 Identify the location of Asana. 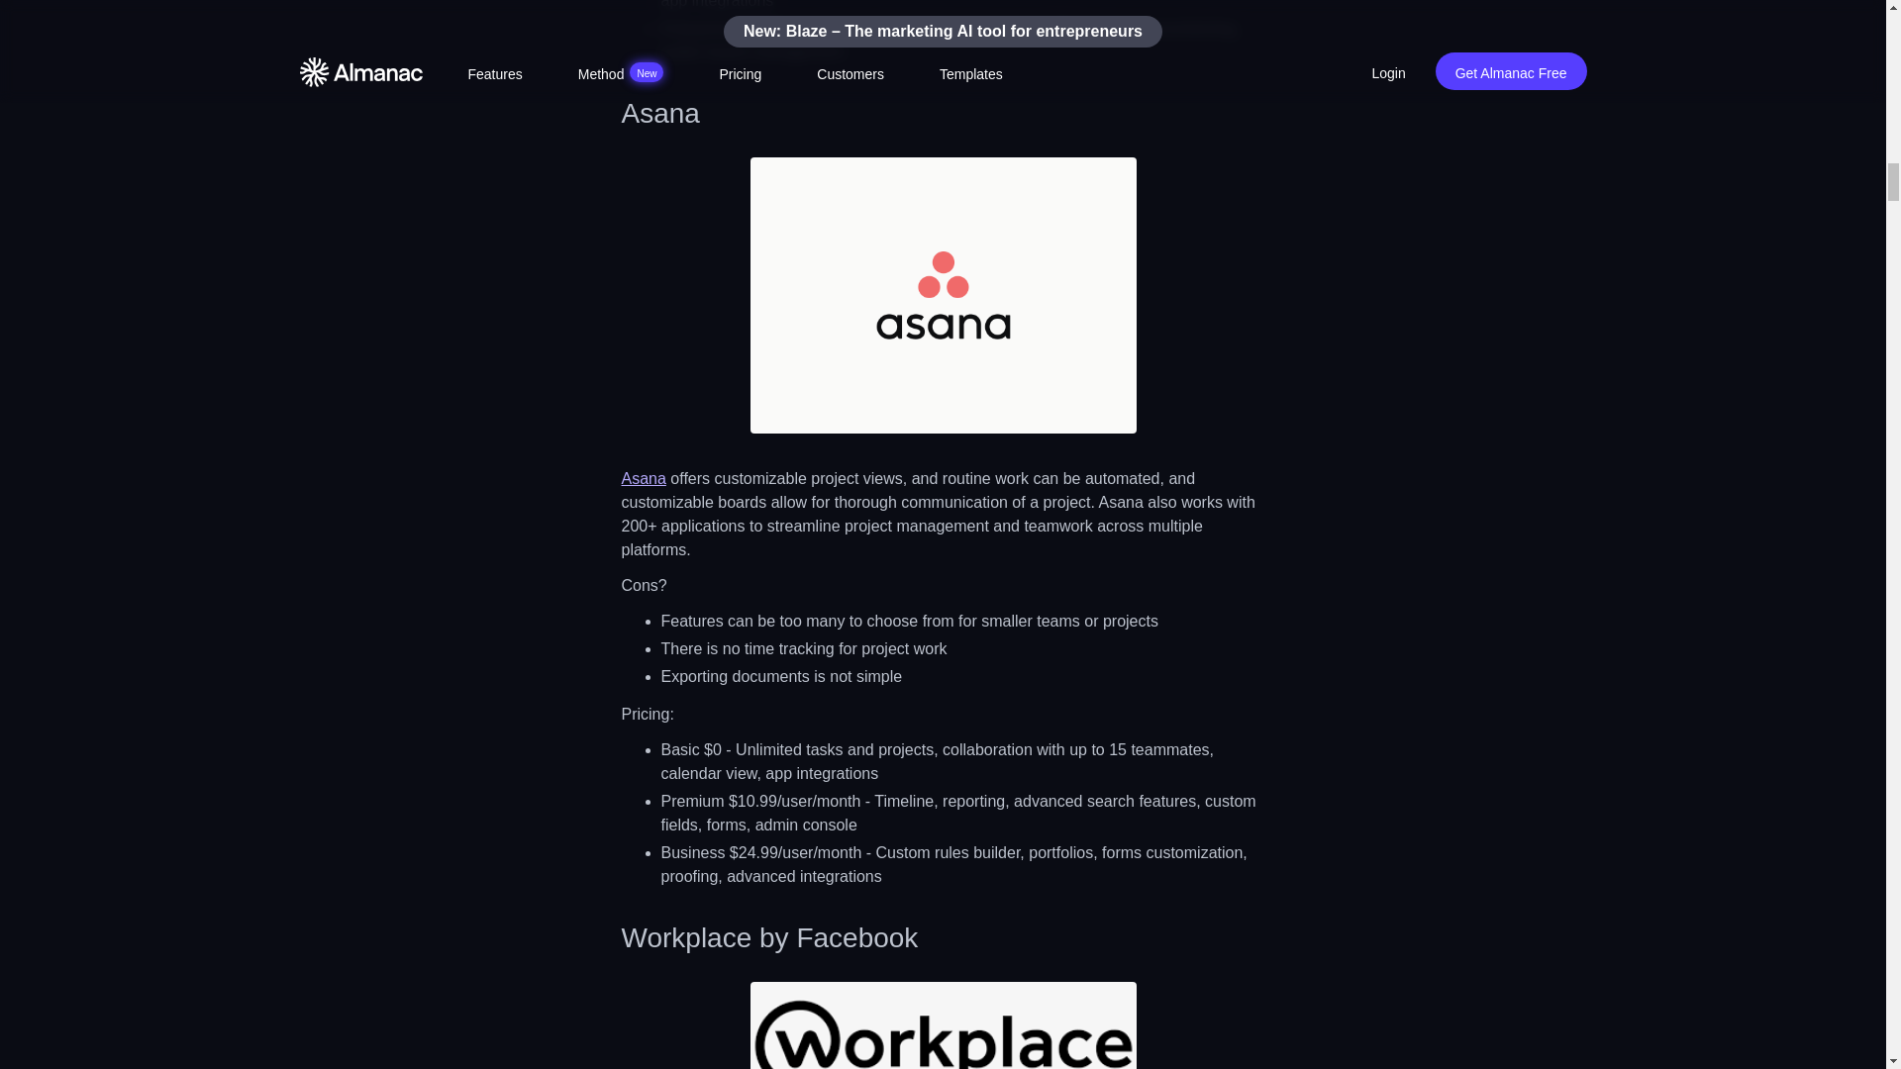
(644, 479).